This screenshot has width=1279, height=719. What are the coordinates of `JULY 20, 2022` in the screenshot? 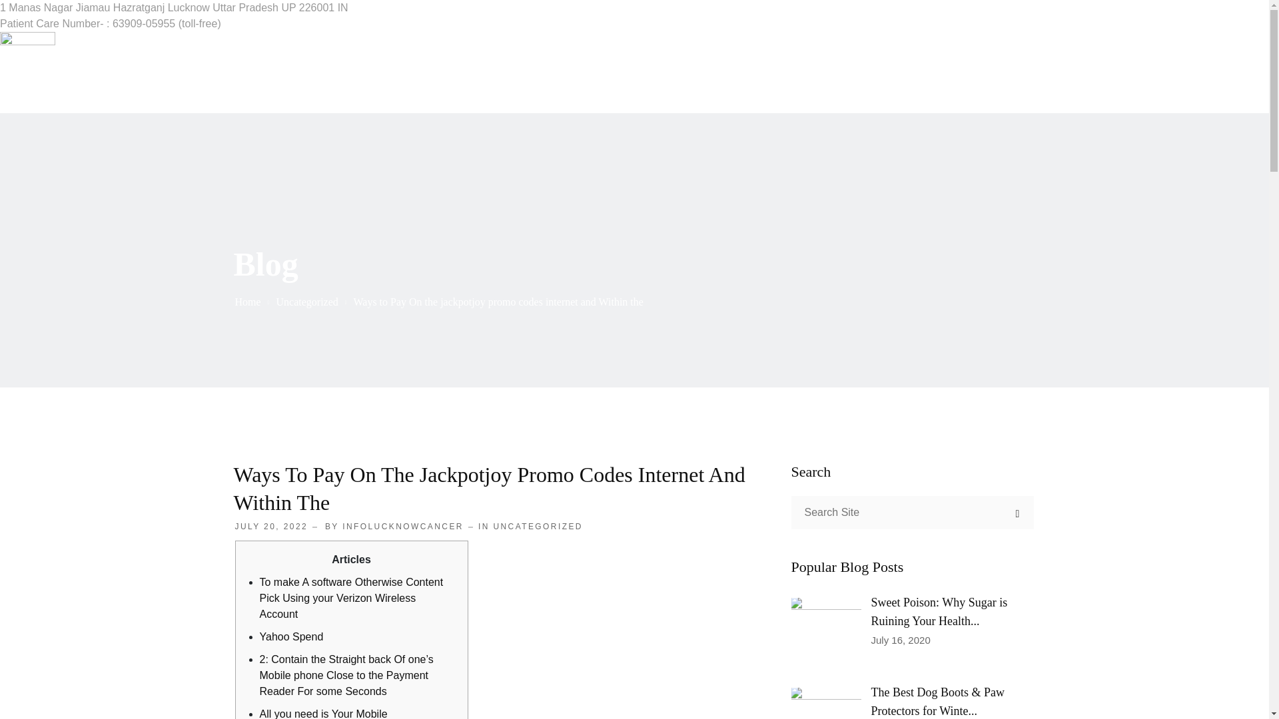 It's located at (270, 527).